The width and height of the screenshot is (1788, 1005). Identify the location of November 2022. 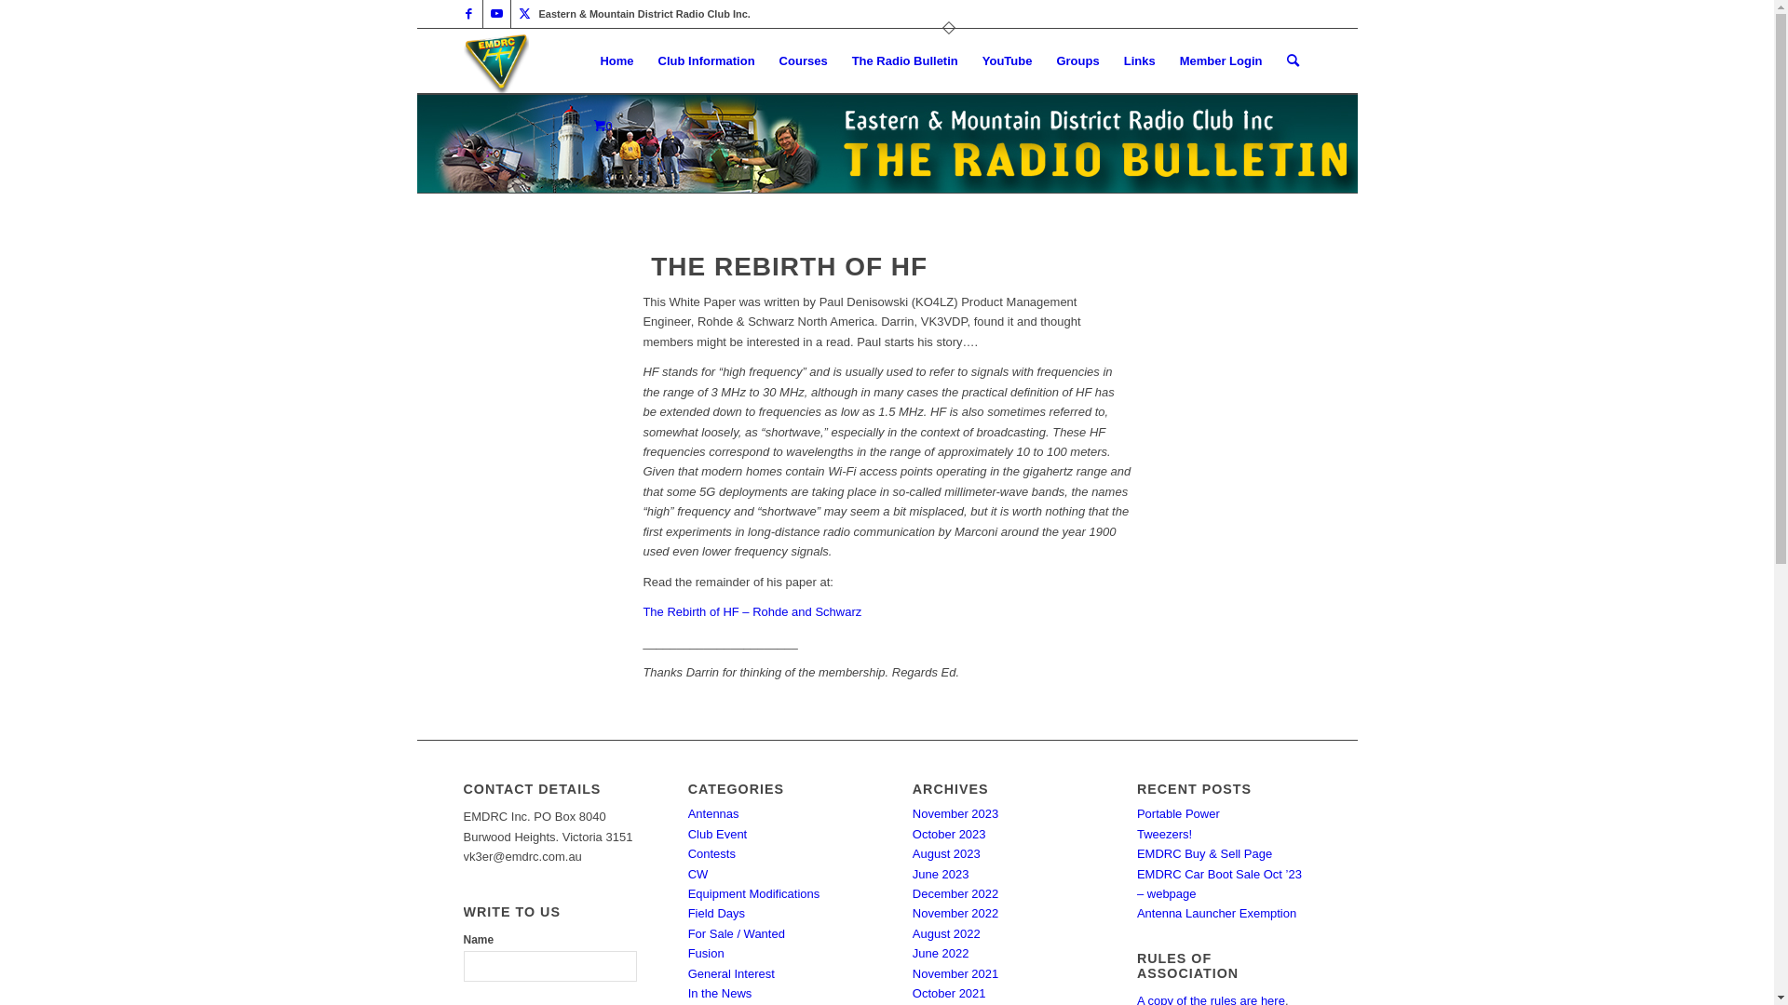
(955, 914).